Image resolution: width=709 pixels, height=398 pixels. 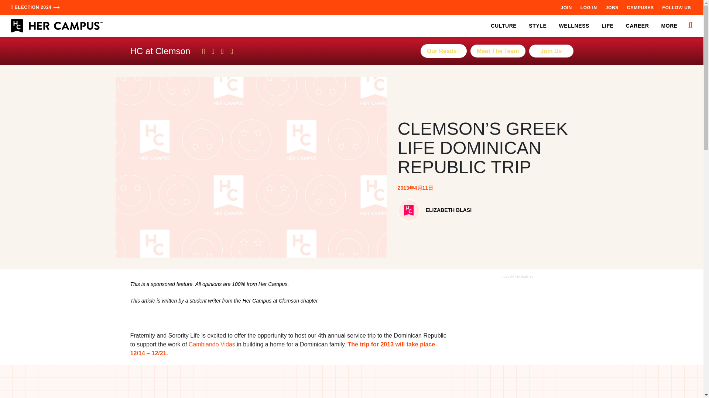 I want to click on JOBS, so click(x=612, y=7).